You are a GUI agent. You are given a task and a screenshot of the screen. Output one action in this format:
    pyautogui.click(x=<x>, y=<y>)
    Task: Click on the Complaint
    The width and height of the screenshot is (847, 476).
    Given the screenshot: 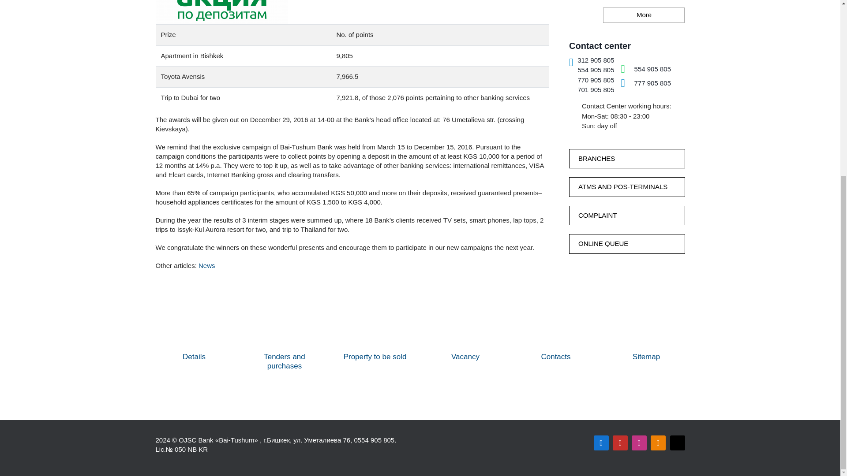 What is the action you would take?
    pyautogui.click(x=627, y=215)
    